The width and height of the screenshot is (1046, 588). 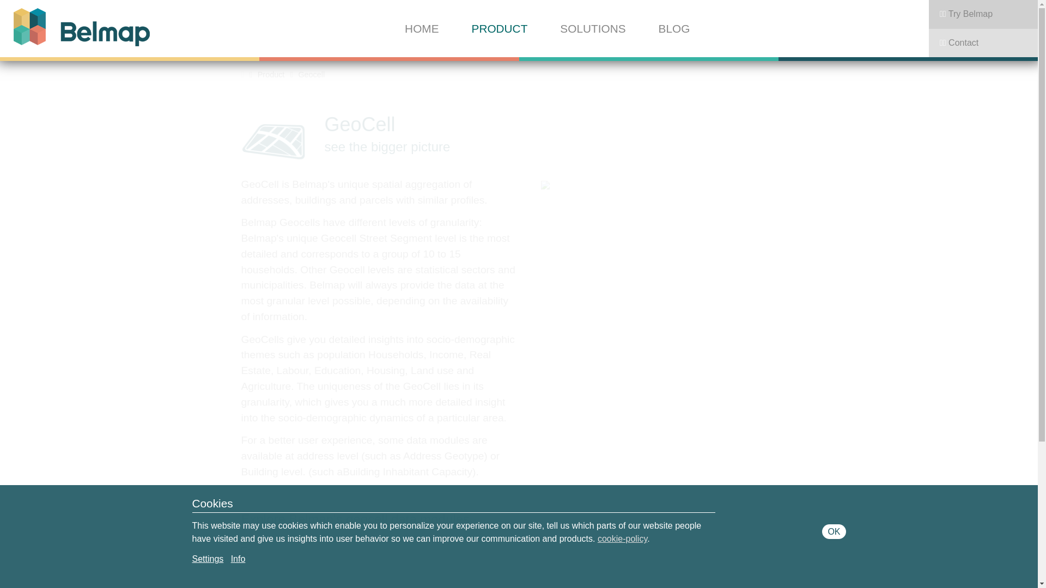 I want to click on cookie-policy, so click(x=622, y=539).